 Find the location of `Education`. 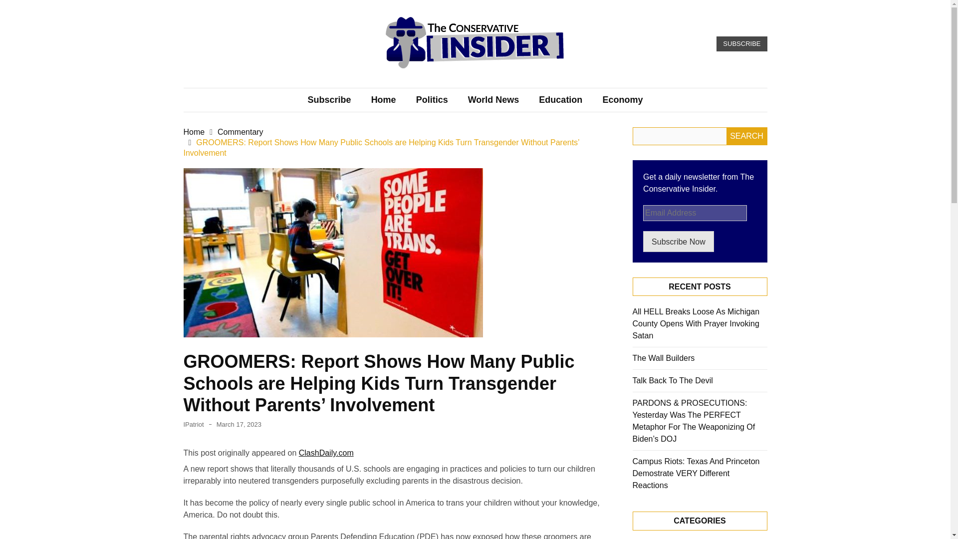

Education is located at coordinates (560, 100).